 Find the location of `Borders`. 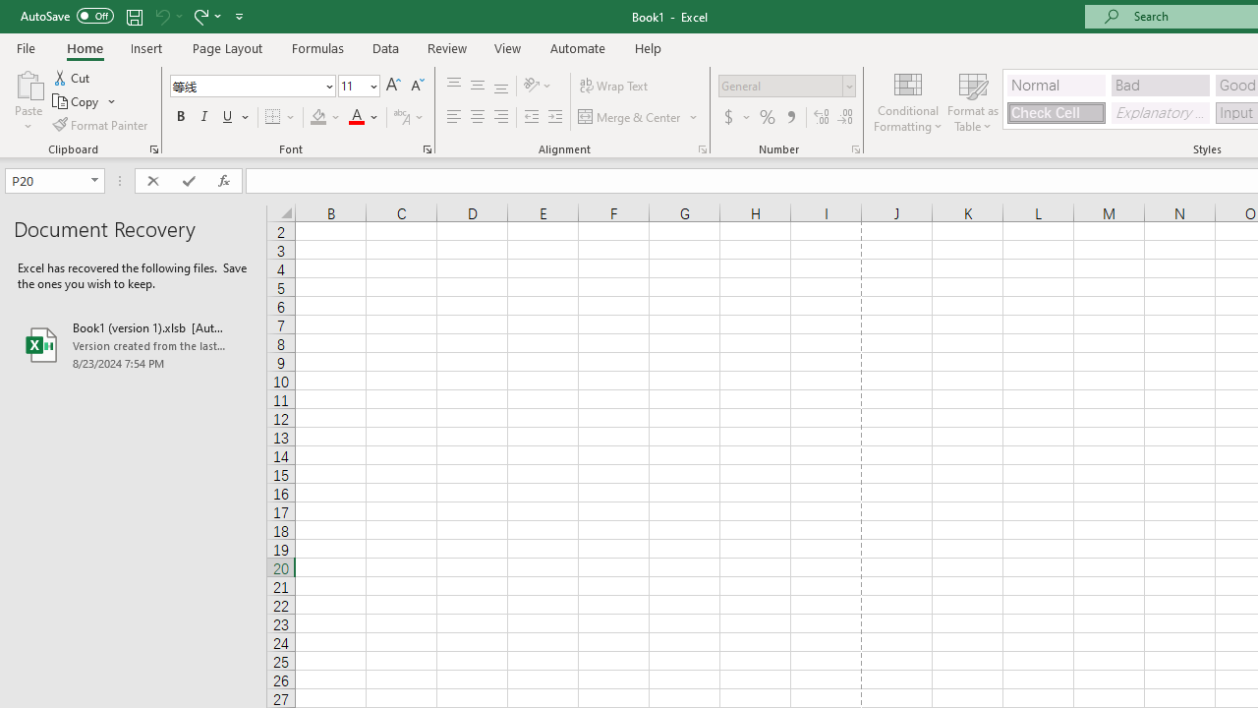

Borders is located at coordinates (281, 118).